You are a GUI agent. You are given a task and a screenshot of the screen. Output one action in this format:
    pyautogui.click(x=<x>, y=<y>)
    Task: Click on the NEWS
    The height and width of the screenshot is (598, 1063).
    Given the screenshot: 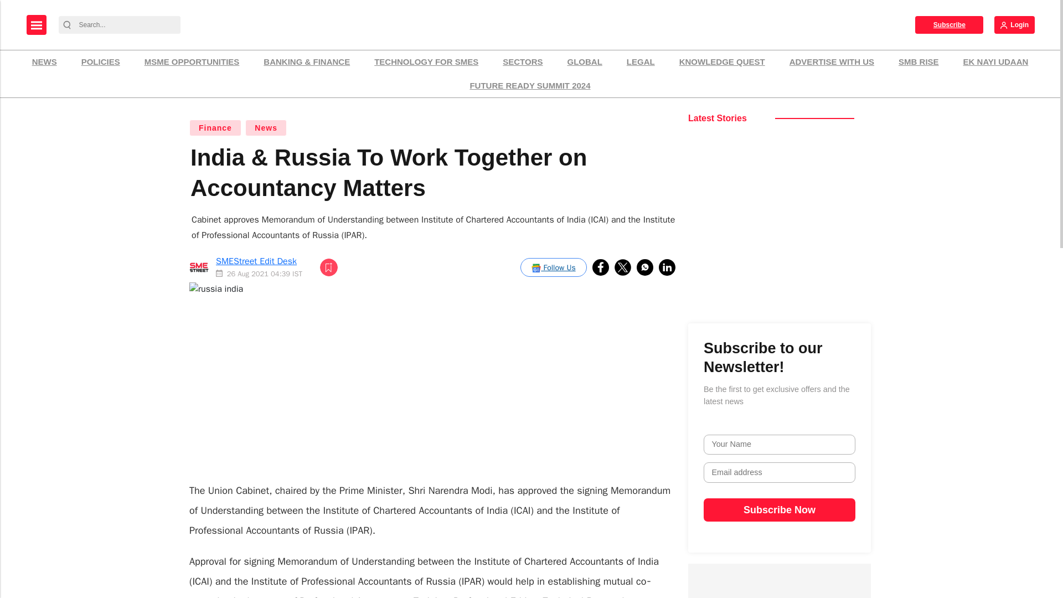 What is the action you would take?
    pyautogui.click(x=44, y=62)
    